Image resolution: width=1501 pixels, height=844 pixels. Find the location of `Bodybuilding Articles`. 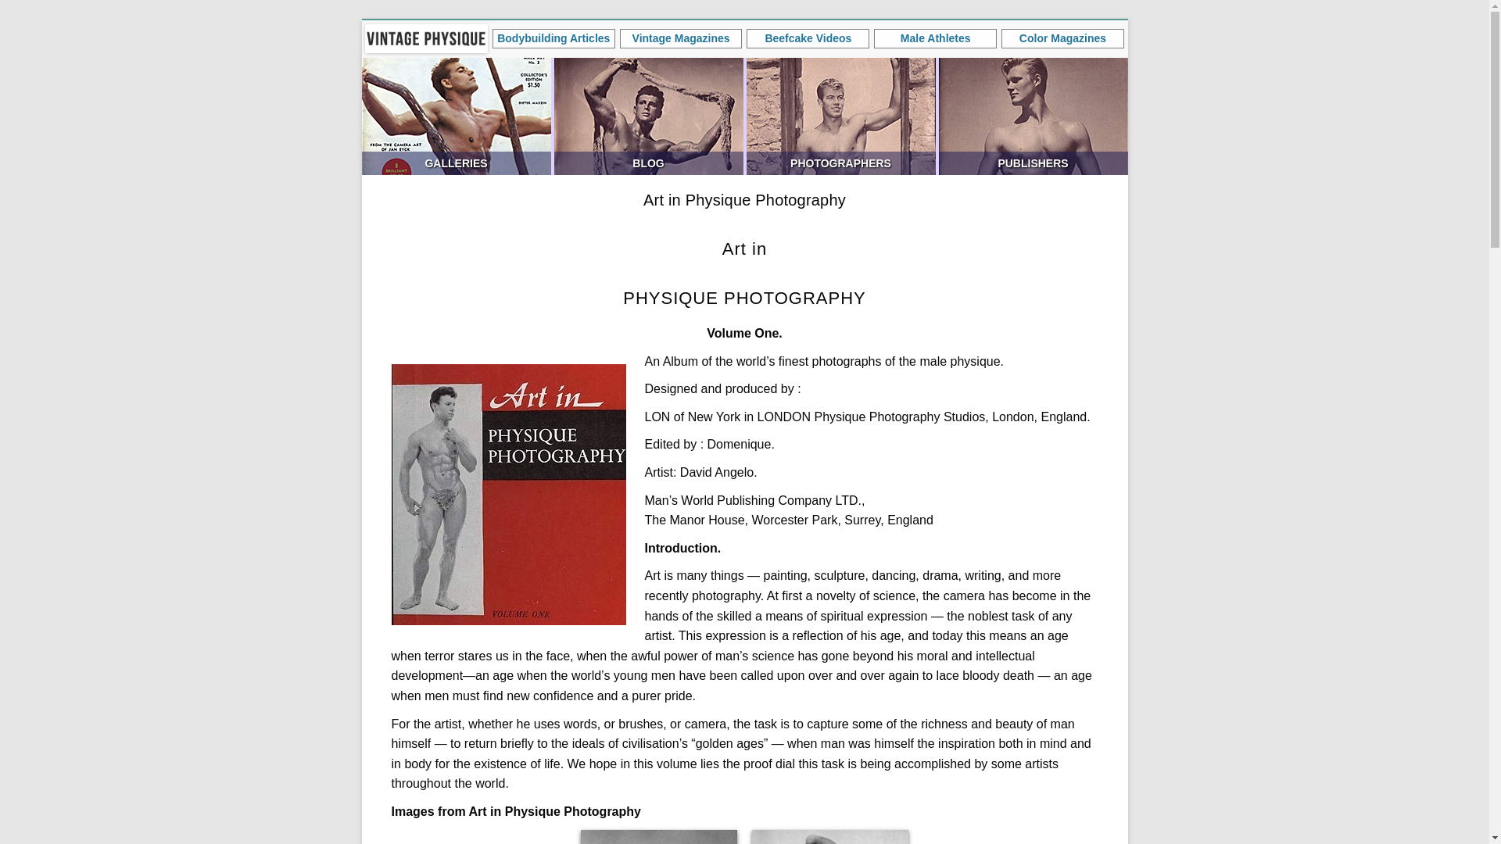

Bodybuilding Articles is located at coordinates (553, 38).